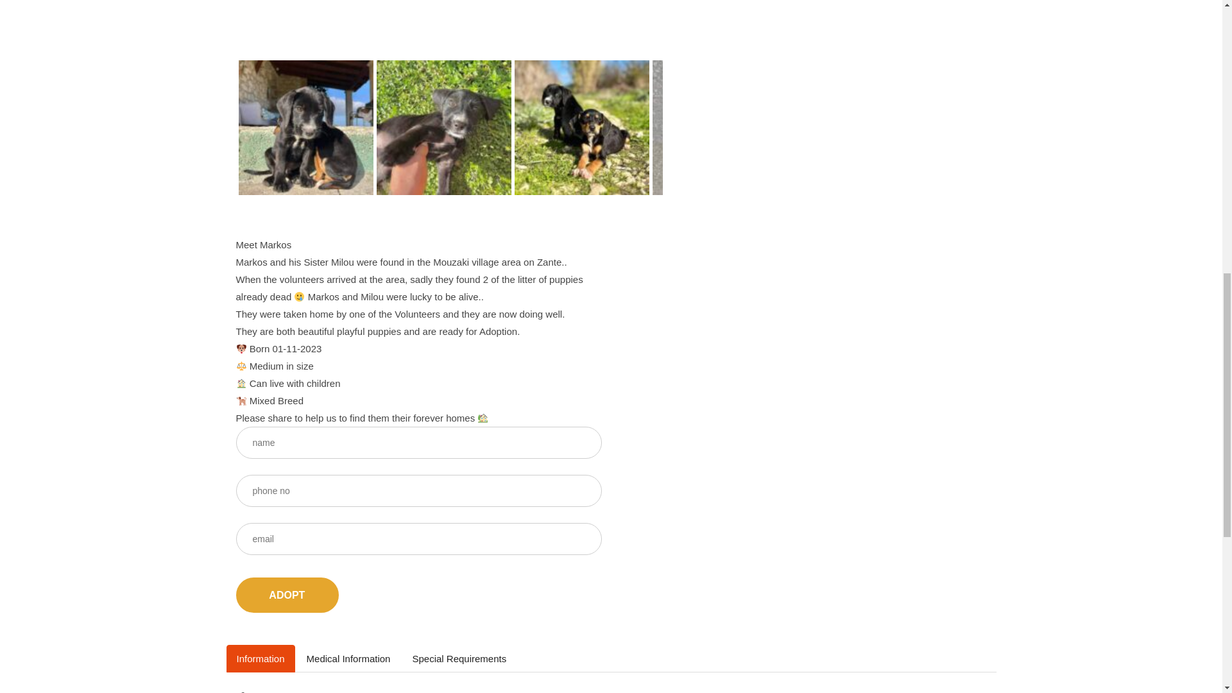 The height and width of the screenshot is (693, 1232). I want to click on Special Requirements, so click(458, 658).